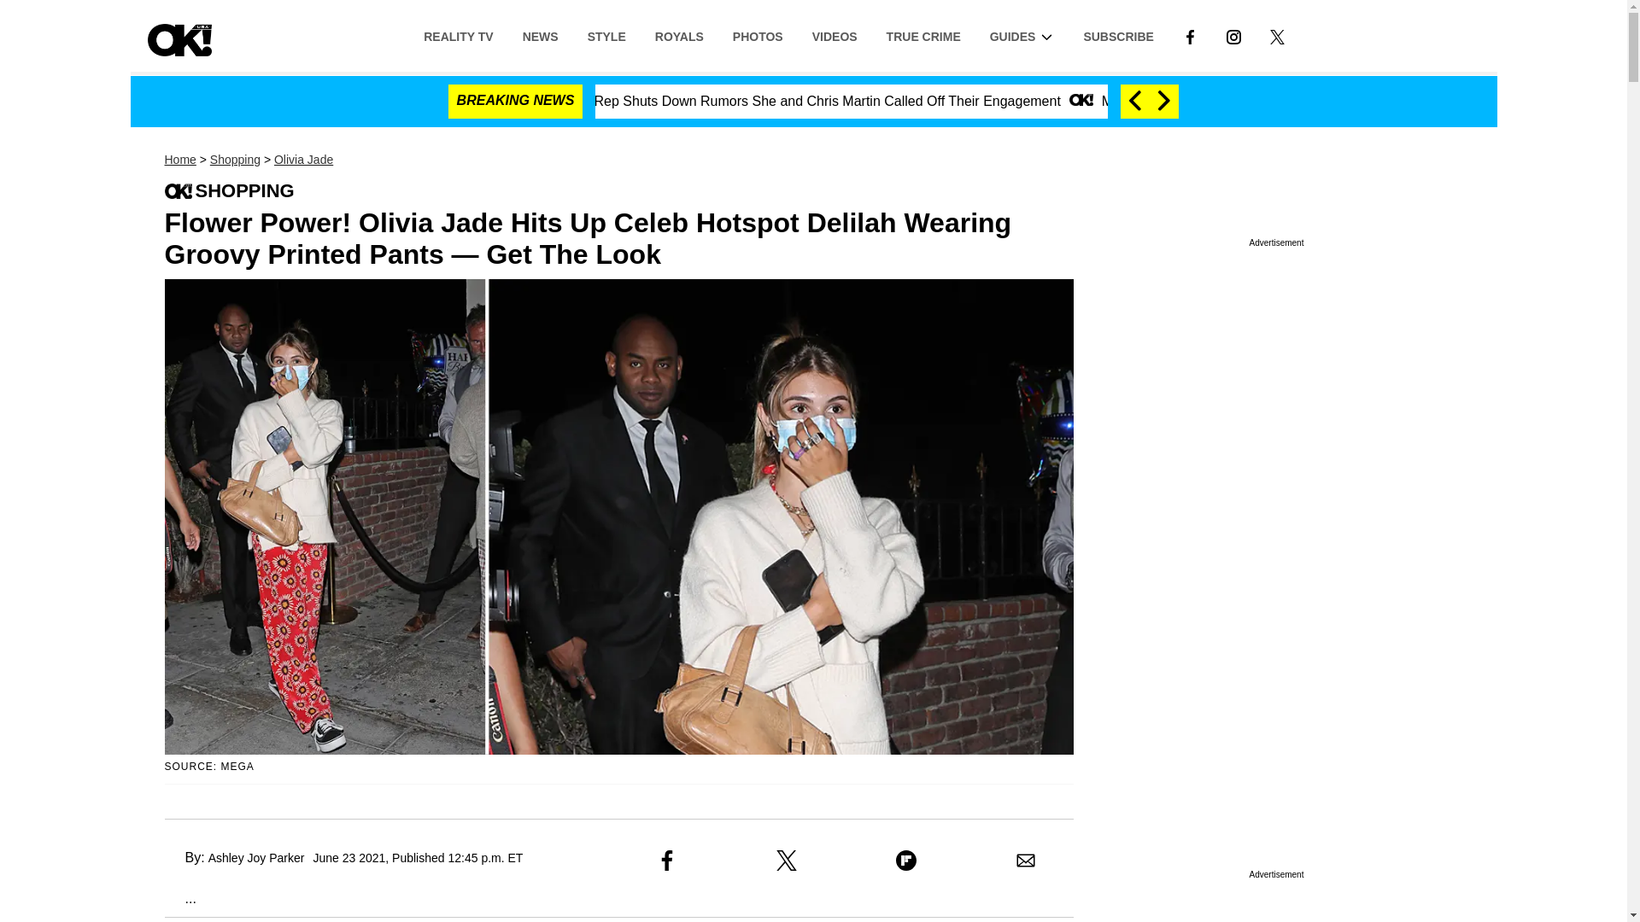 The width and height of the screenshot is (1640, 922). Describe the element at coordinates (757, 35) in the screenshot. I see `PHOTOS` at that location.